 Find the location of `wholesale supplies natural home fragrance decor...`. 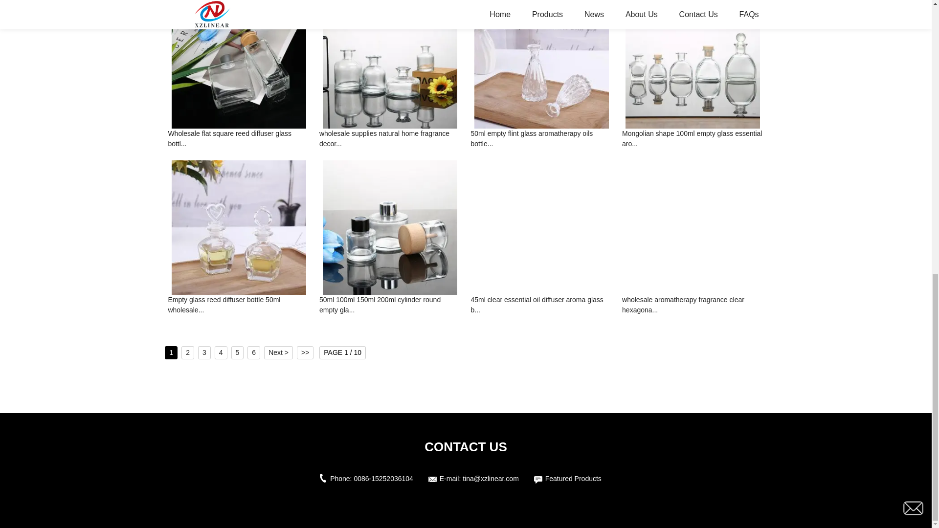

wholesale supplies natural home fragrance decor... is located at coordinates (390, 139).